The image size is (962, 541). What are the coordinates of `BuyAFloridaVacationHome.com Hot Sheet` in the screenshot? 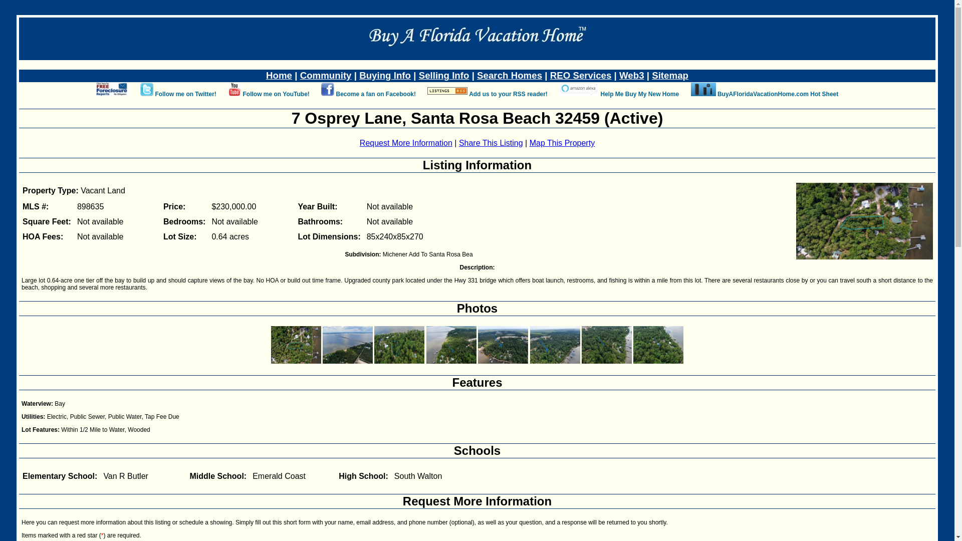 It's located at (778, 94).